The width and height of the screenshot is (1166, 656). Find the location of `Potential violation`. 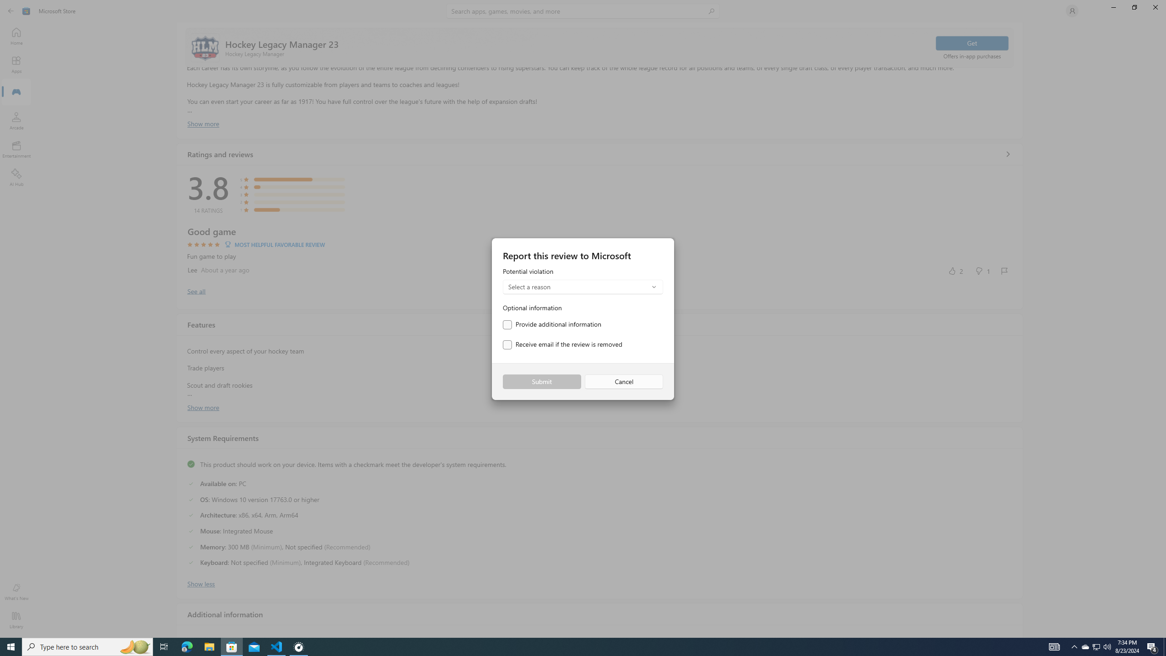

Potential violation is located at coordinates (583, 282).